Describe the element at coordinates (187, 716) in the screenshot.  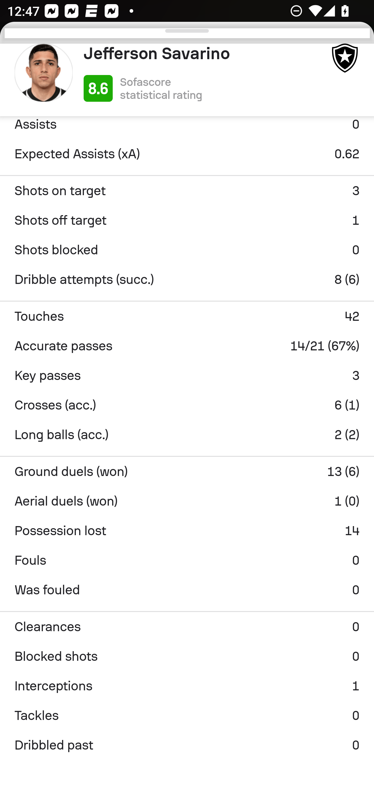
I see `Tackles 0` at that location.